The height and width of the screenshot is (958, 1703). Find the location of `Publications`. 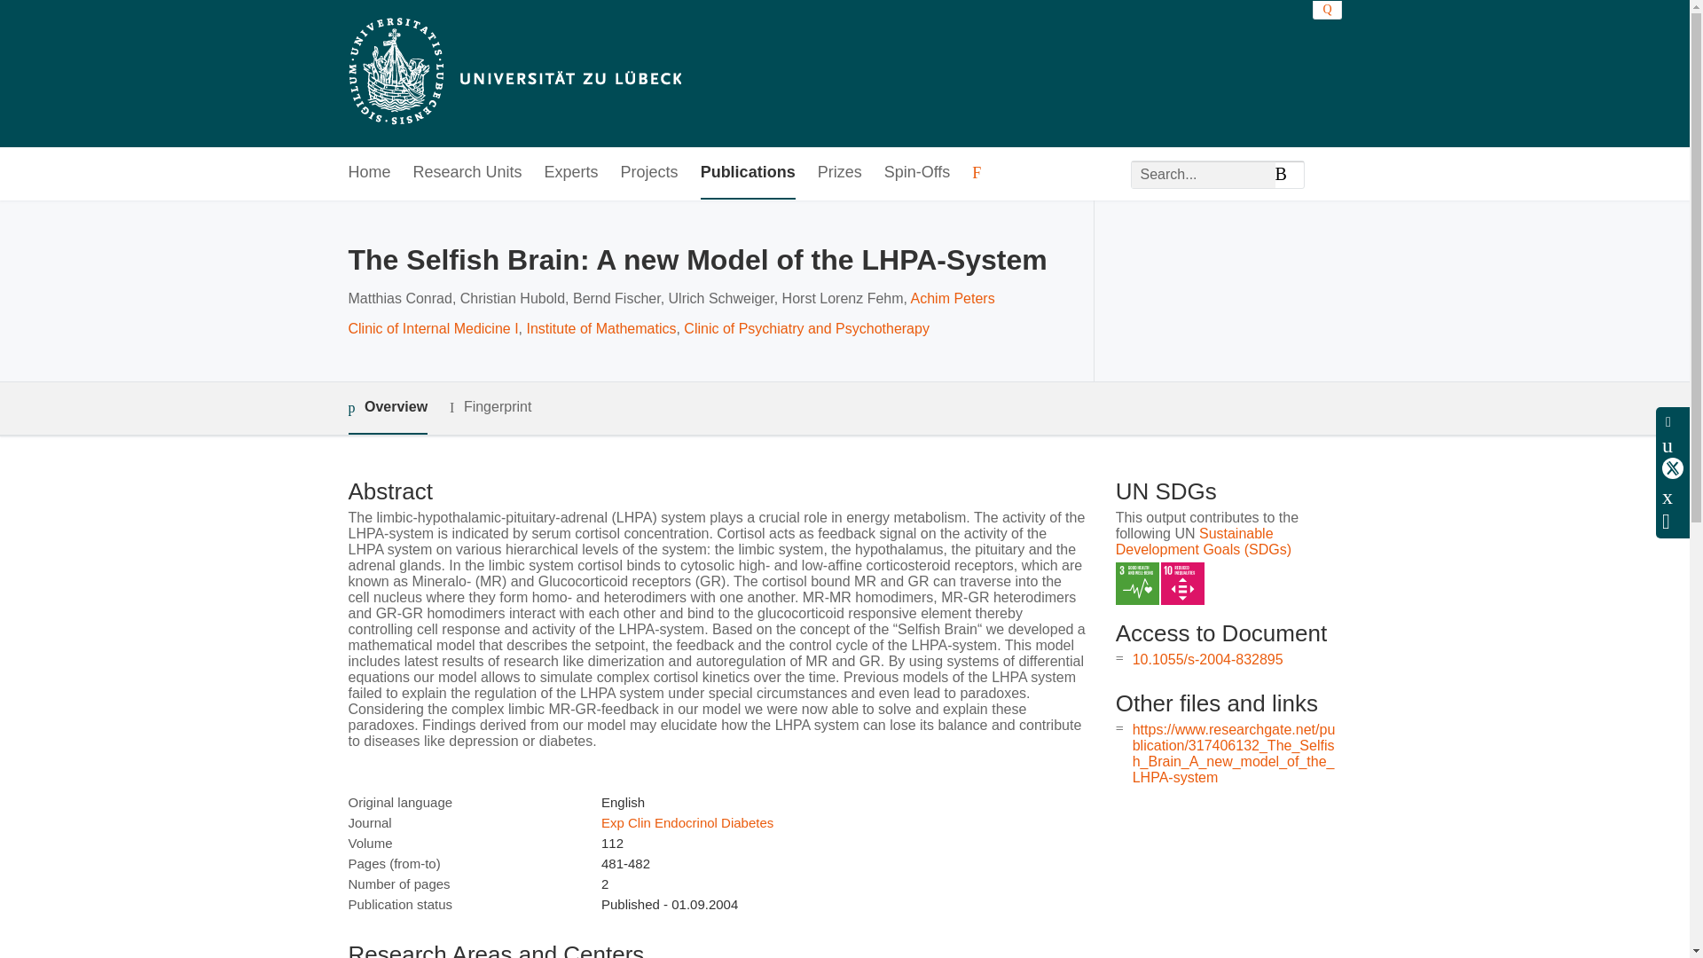

Publications is located at coordinates (747, 173).